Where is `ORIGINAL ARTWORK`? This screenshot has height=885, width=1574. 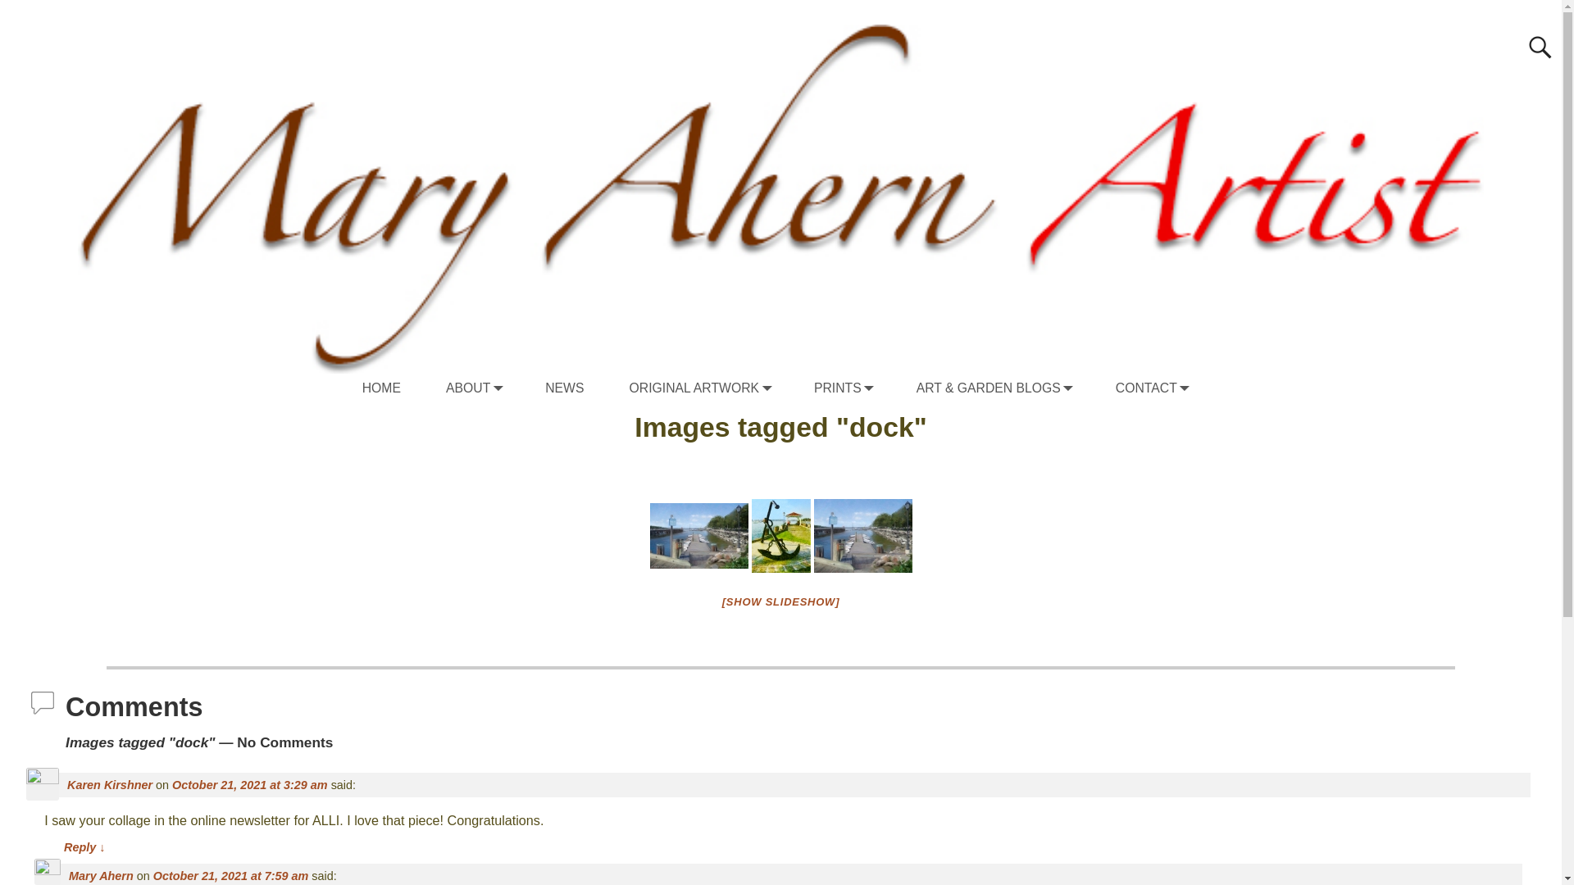
ORIGINAL ARTWORK is located at coordinates (712, 388).